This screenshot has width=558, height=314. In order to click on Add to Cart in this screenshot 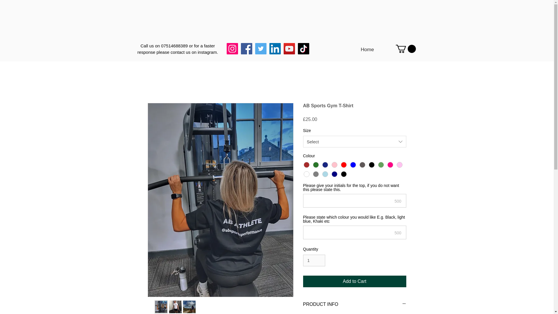, I will do `click(355, 281)`.